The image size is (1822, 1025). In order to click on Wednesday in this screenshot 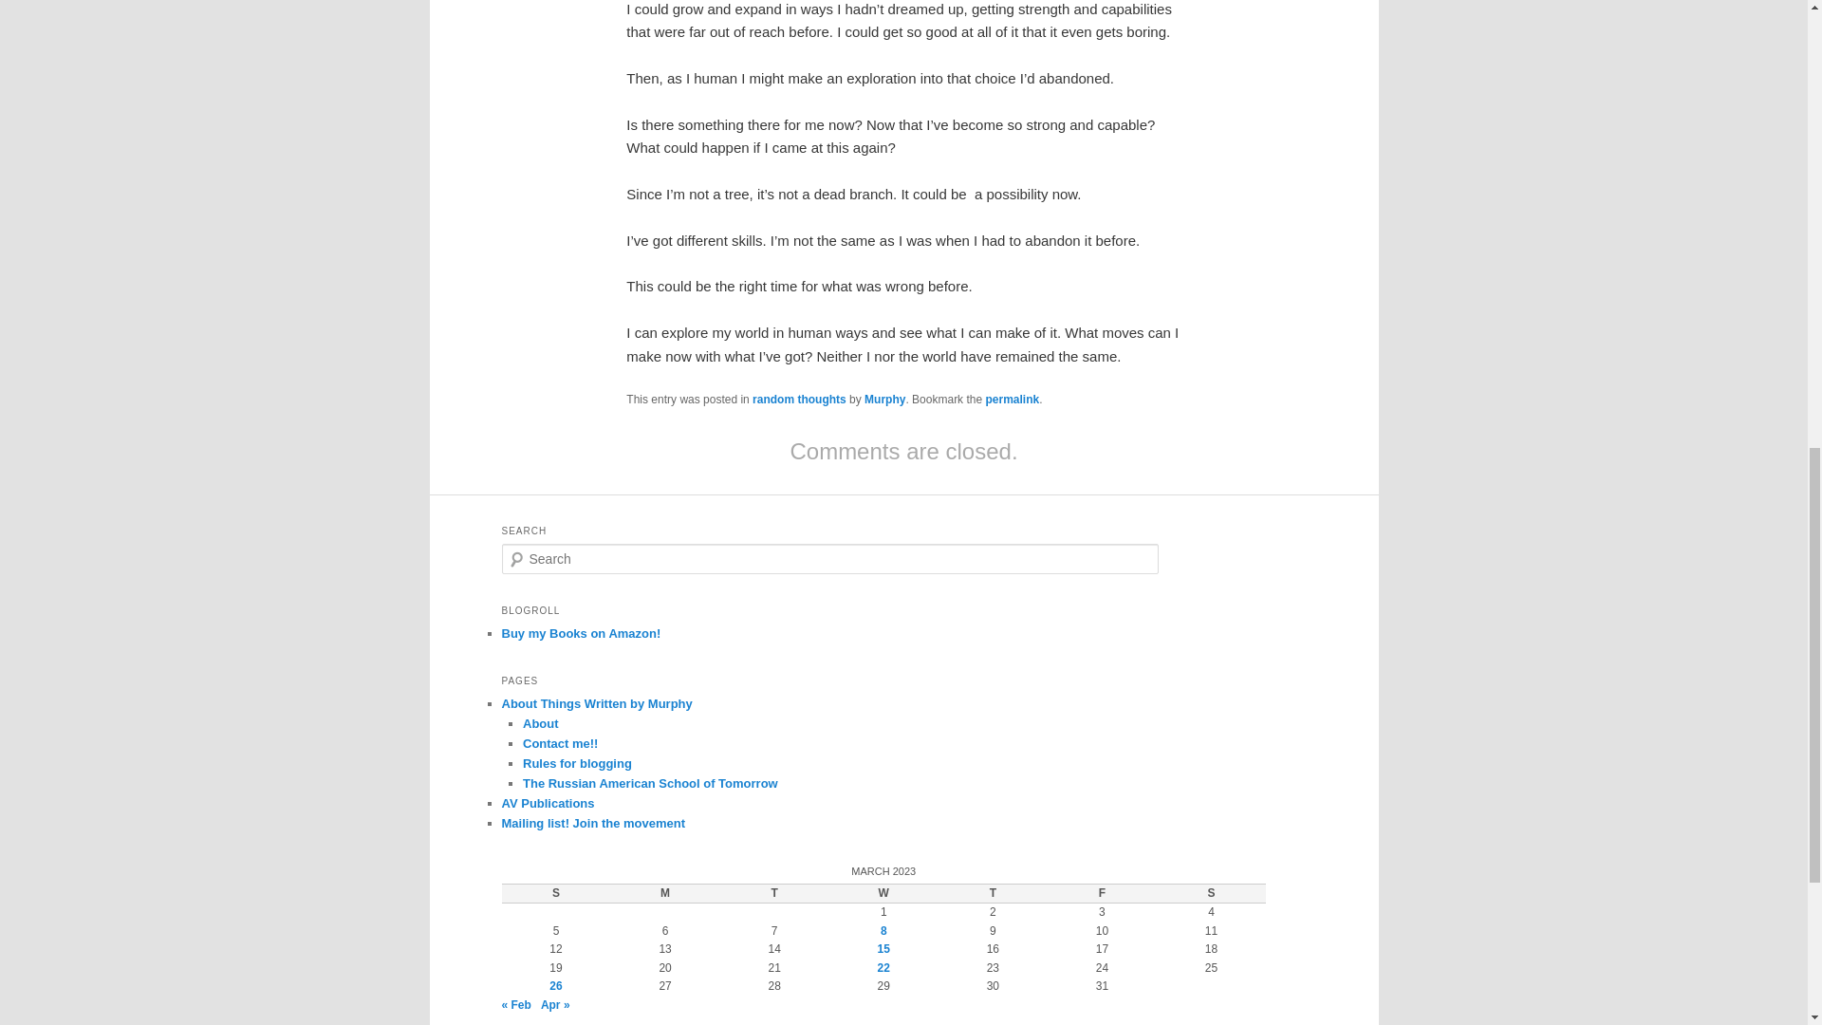, I will do `click(883, 893)`.